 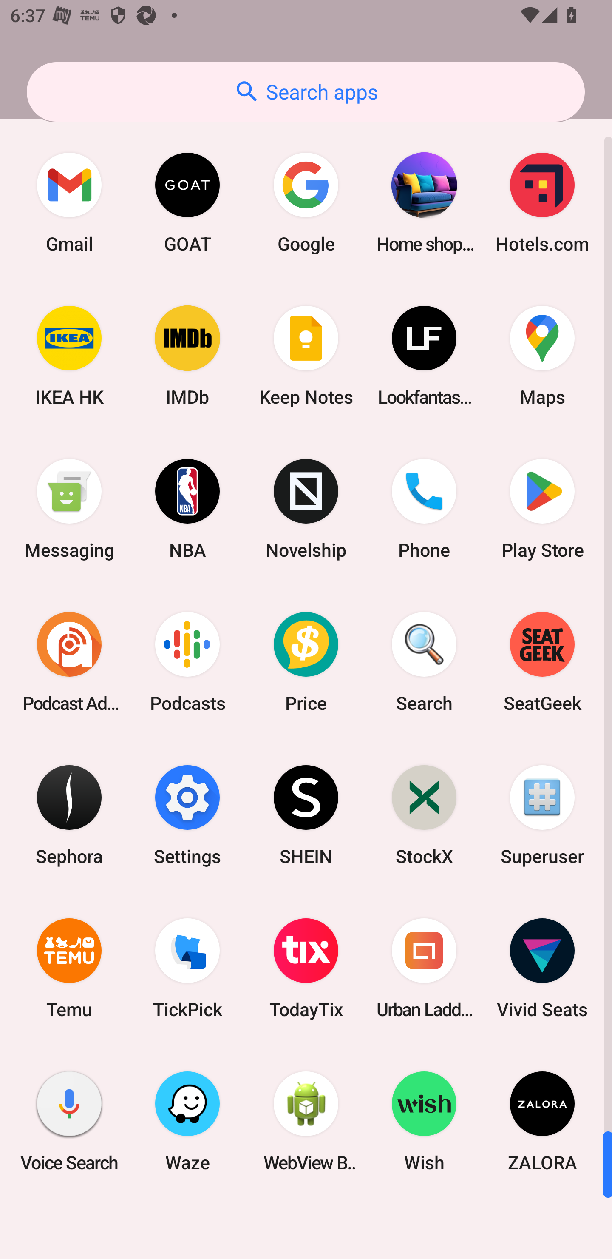 What do you see at coordinates (424, 356) in the screenshot?
I see `Lookfantastic` at bounding box center [424, 356].